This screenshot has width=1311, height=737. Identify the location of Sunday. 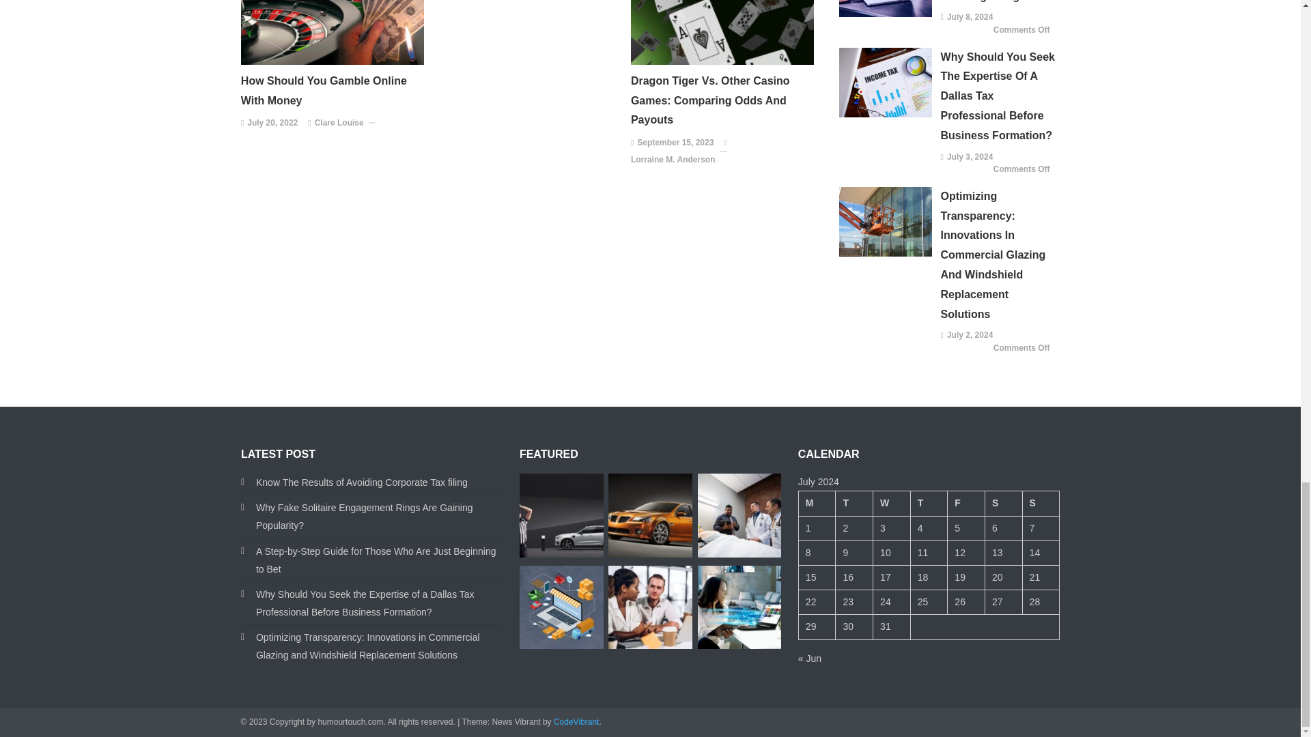
(1041, 504).